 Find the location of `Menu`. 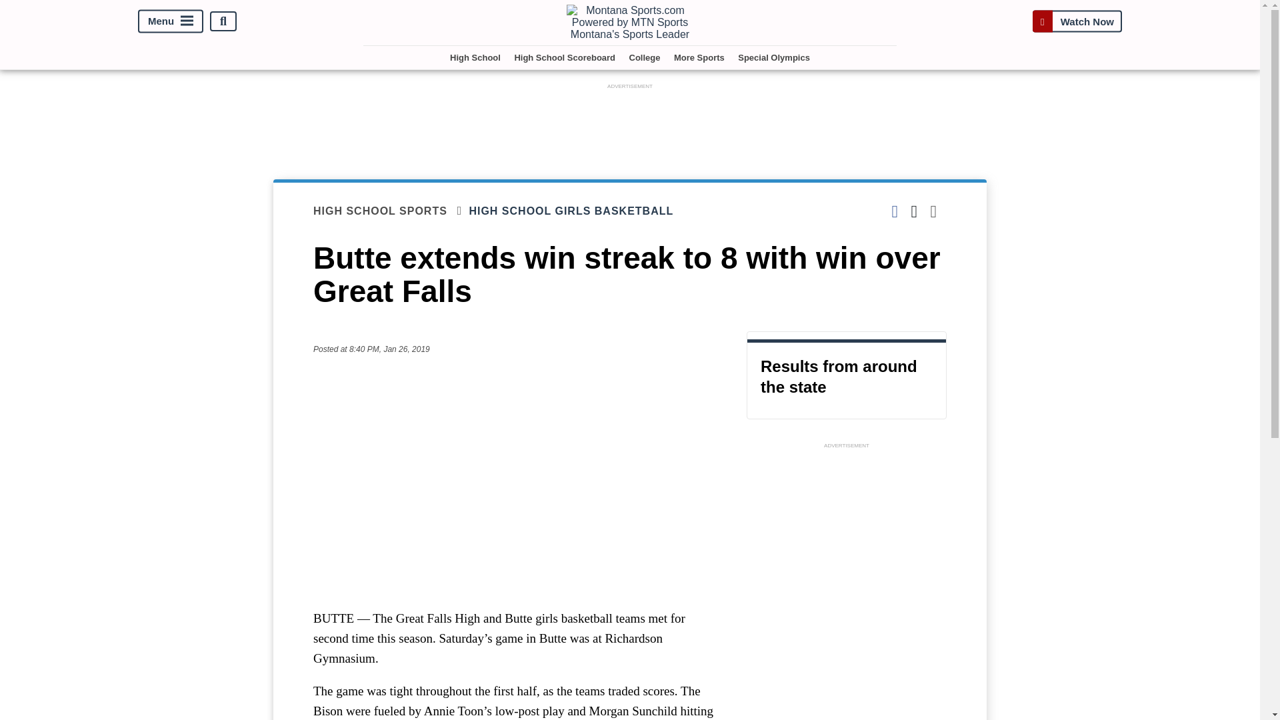

Menu is located at coordinates (171, 21).